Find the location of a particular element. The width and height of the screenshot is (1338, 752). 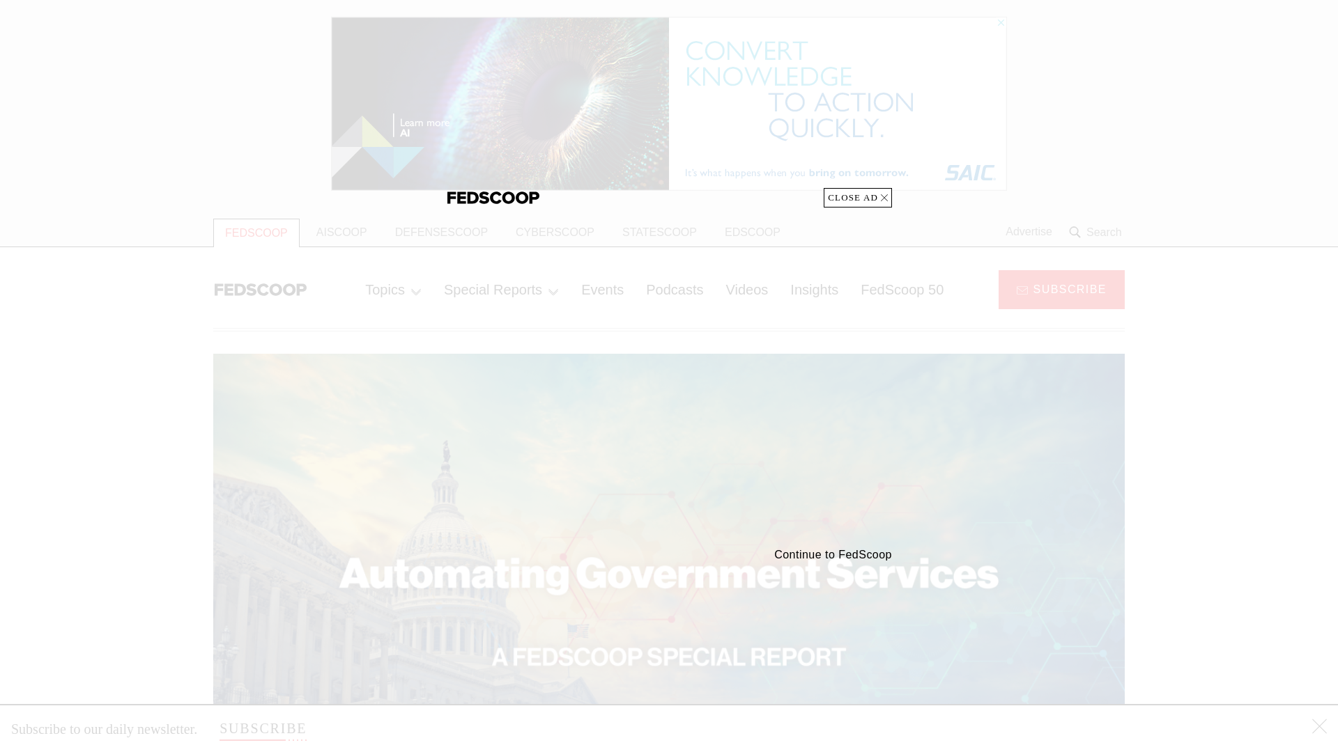

CYBERSCOOP is located at coordinates (555, 233).